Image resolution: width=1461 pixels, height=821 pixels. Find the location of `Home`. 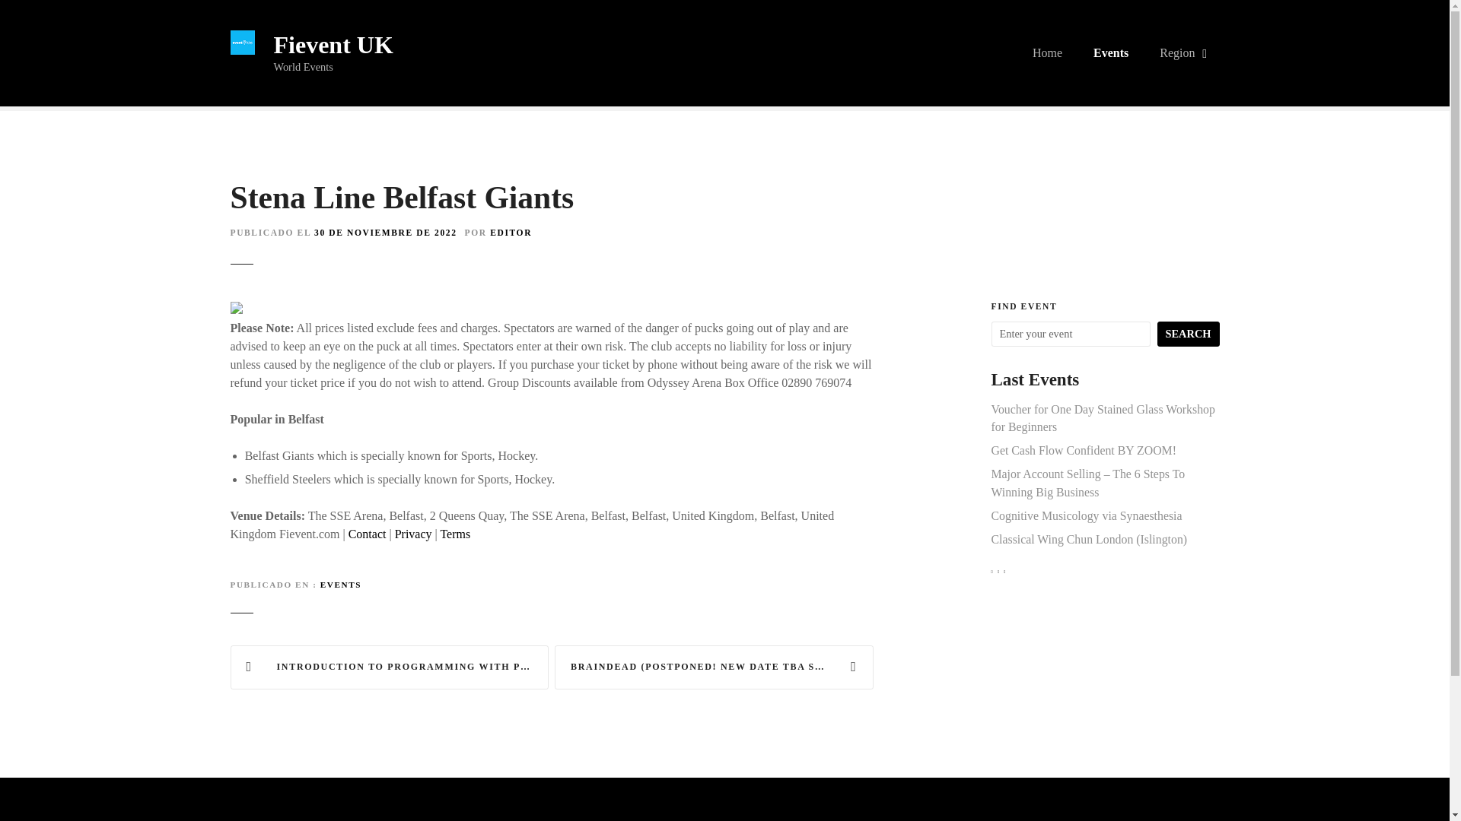

Home is located at coordinates (1047, 53).